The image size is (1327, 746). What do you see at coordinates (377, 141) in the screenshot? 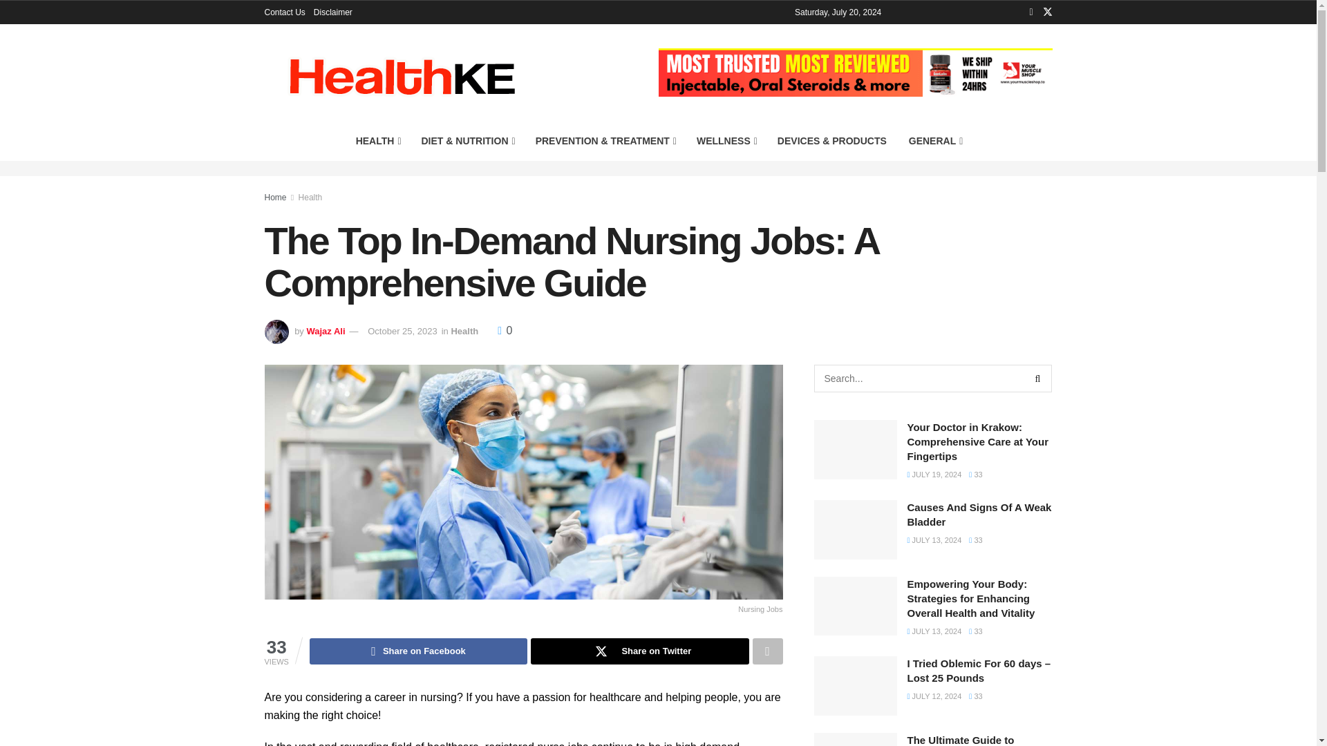
I see `HEALTH` at bounding box center [377, 141].